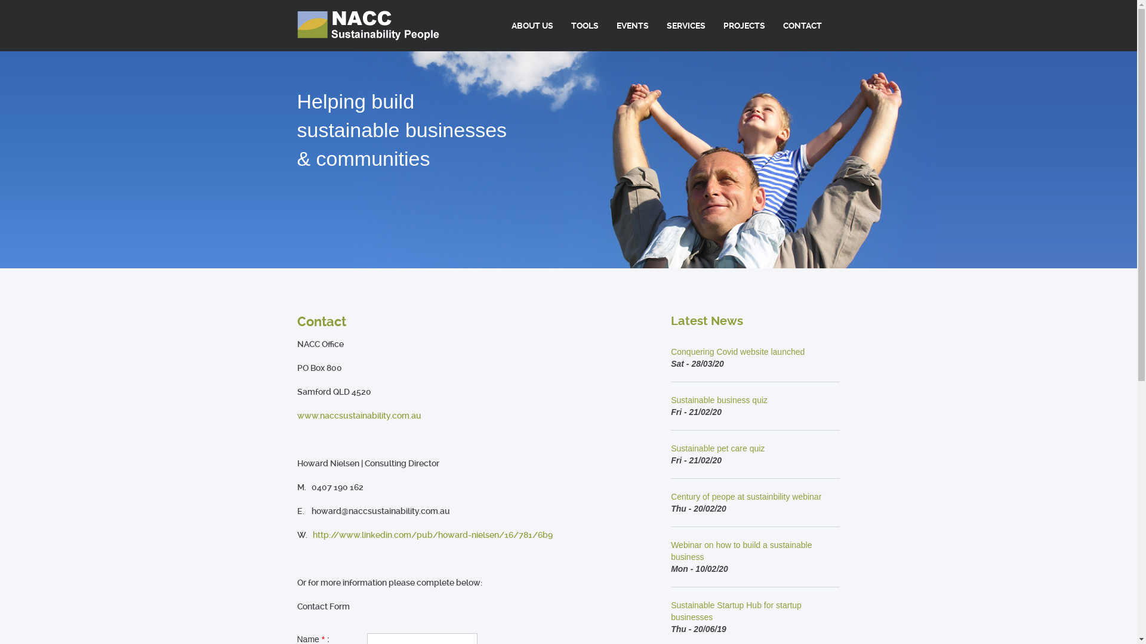 Image resolution: width=1146 pixels, height=644 pixels. What do you see at coordinates (686, 26) in the screenshot?
I see `SERVICES` at bounding box center [686, 26].